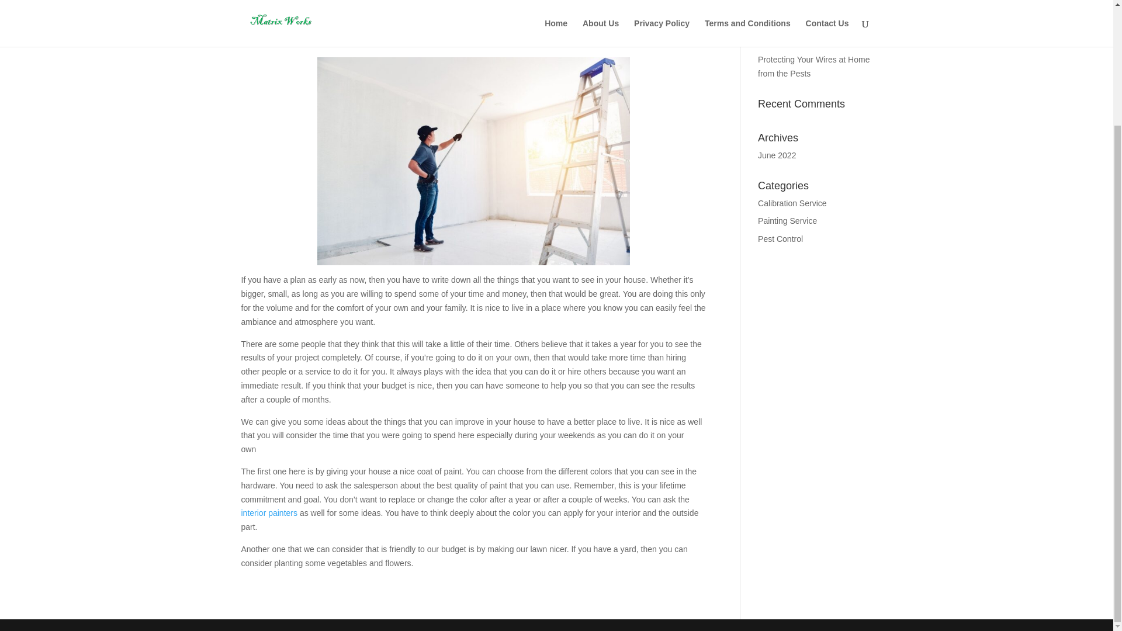  What do you see at coordinates (777, 155) in the screenshot?
I see `June 2022` at bounding box center [777, 155].